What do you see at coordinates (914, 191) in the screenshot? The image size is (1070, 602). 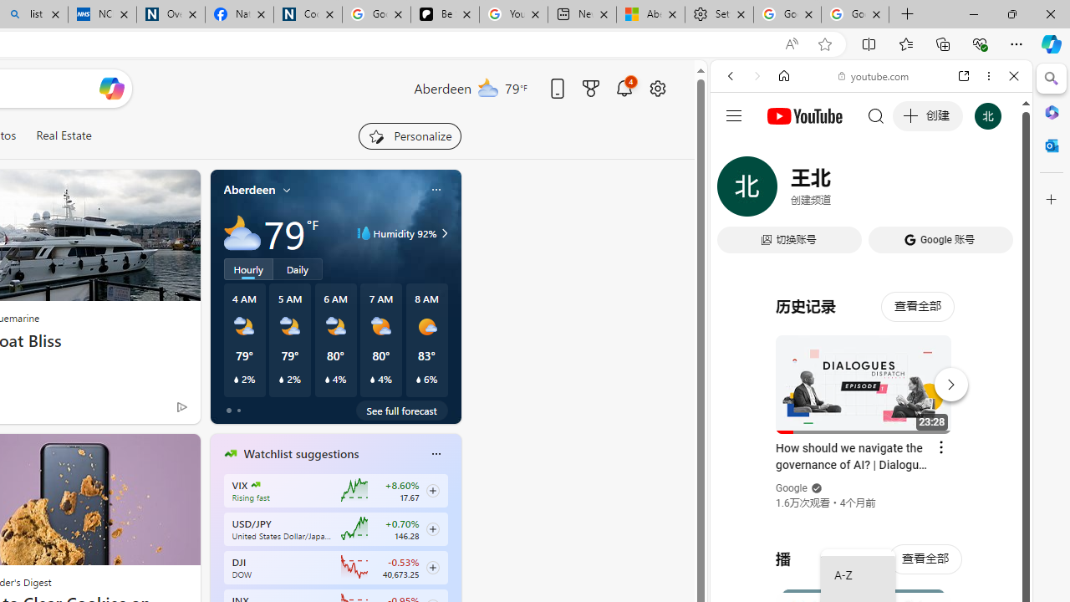 I see `Search Filter, Search Tools` at bounding box center [914, 191].